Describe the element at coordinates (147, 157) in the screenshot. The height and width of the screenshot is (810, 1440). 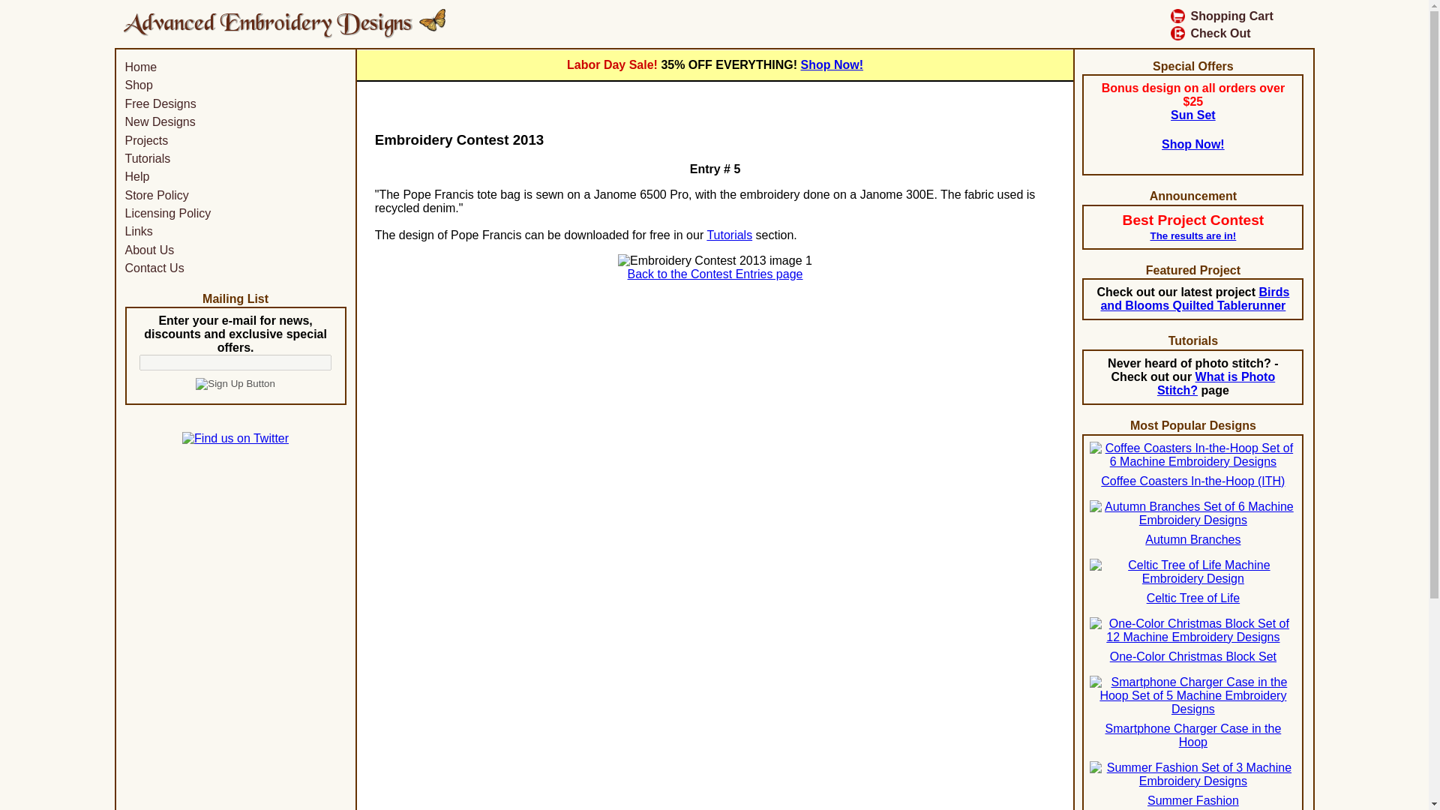
I see `Tutorials` at that location.